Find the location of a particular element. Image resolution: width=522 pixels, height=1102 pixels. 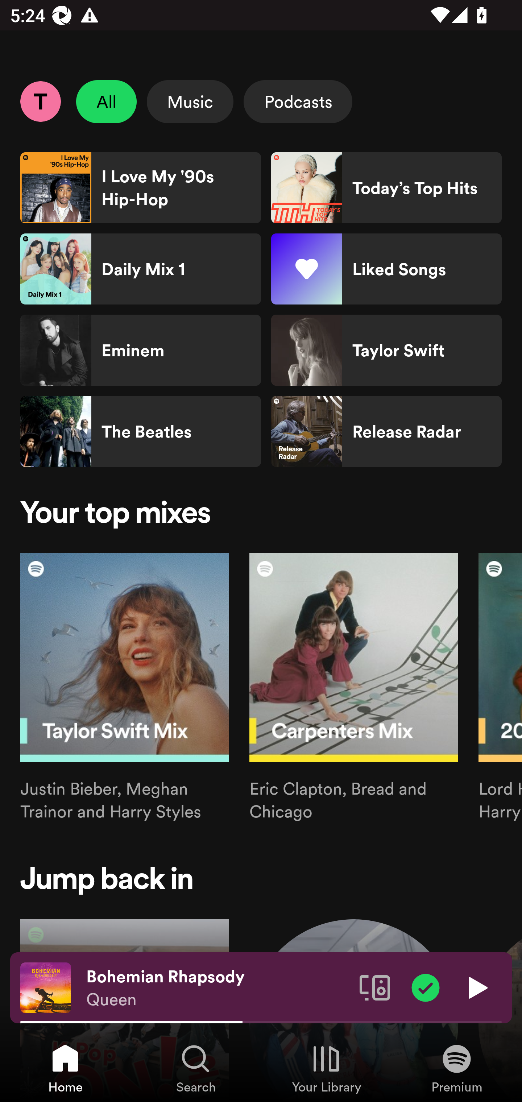

Liked Songs Shortcut Liked Songs is located at coordinates (386, 269).